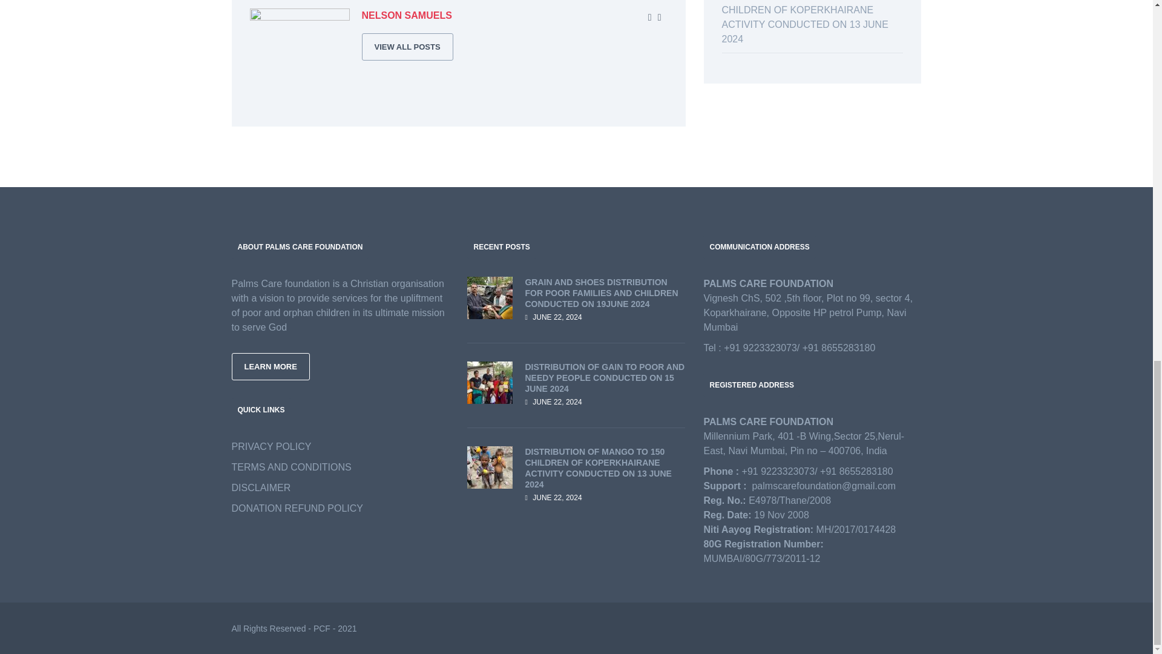  What do you see at coordinates (659, 18) in the screenshot?
I see `RSS` at bounding box center [659, 18].